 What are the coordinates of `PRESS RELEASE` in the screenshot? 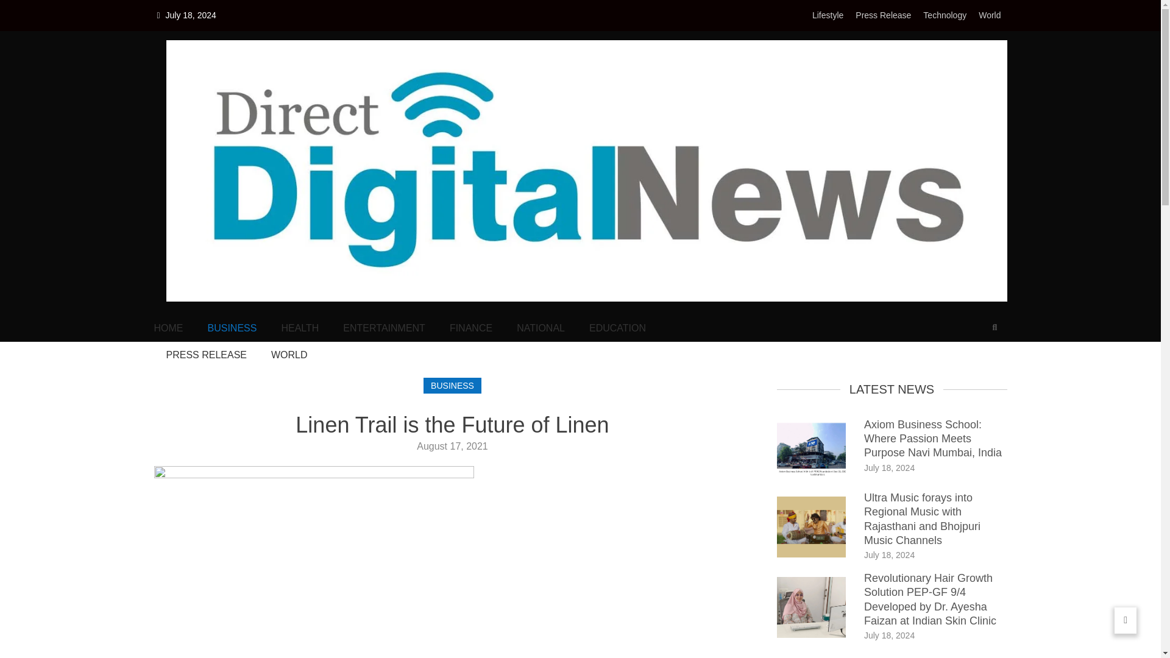 It's located at (206, 355).